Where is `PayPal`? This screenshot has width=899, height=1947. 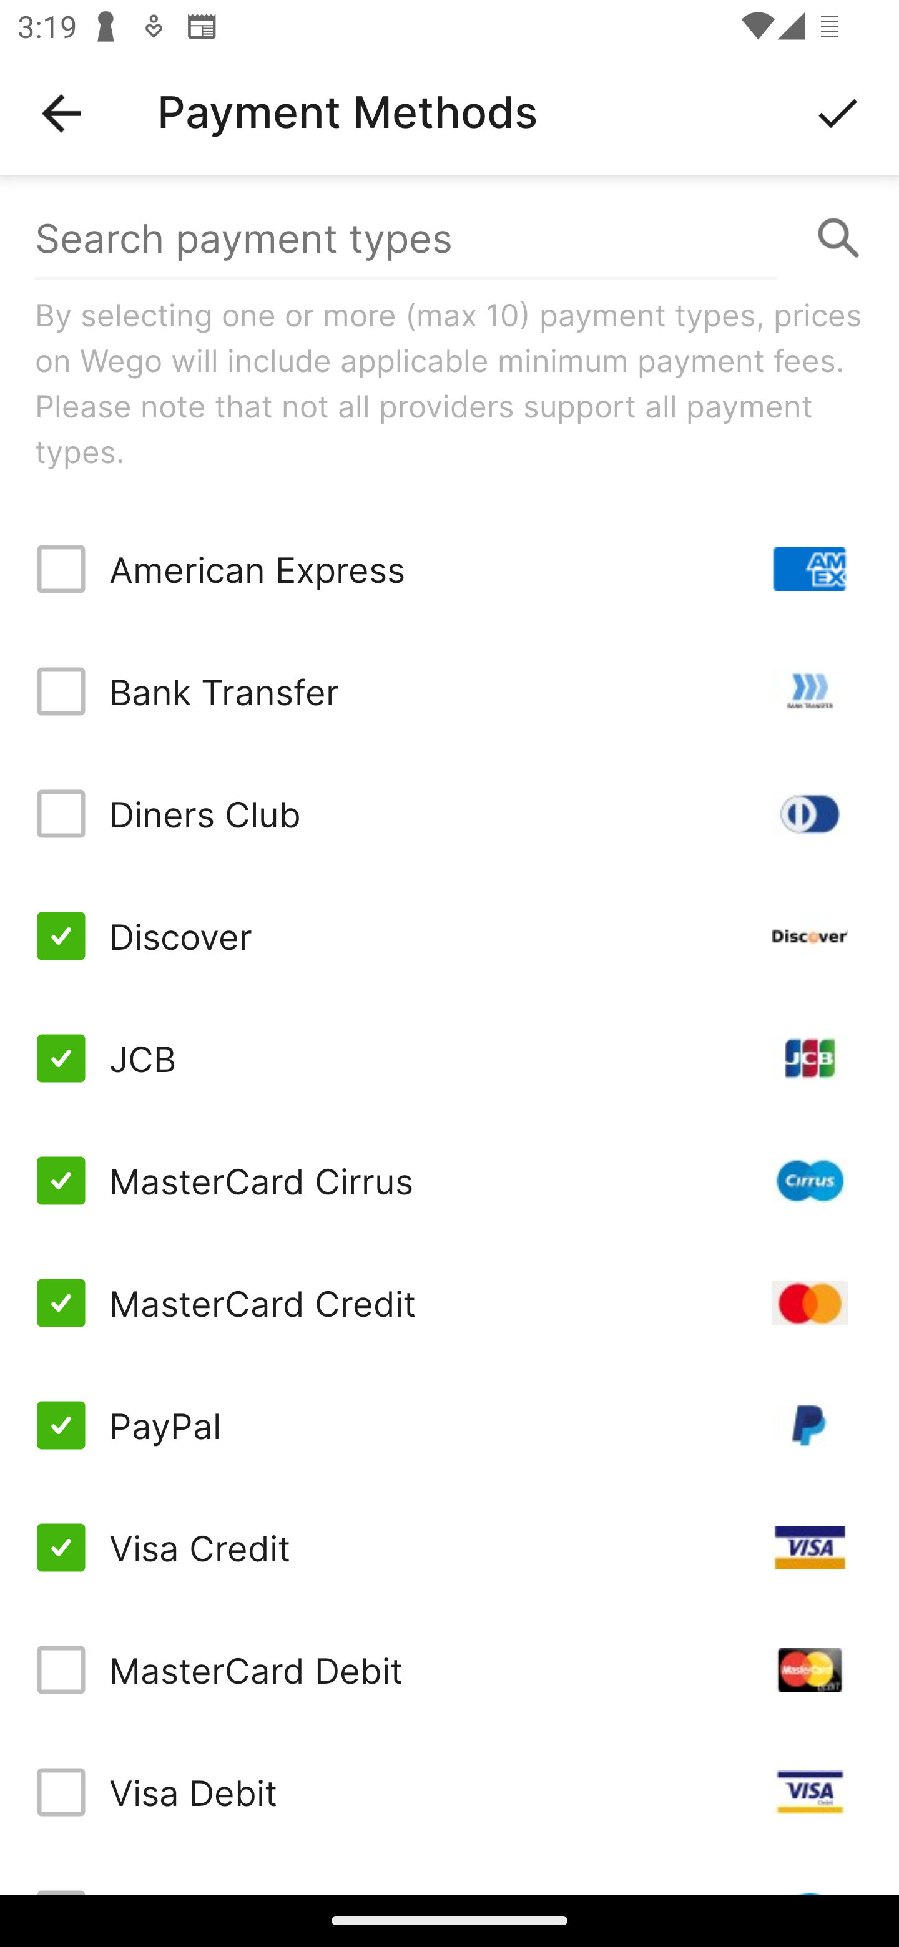
PayPal is located at coordinates (449, 1425).